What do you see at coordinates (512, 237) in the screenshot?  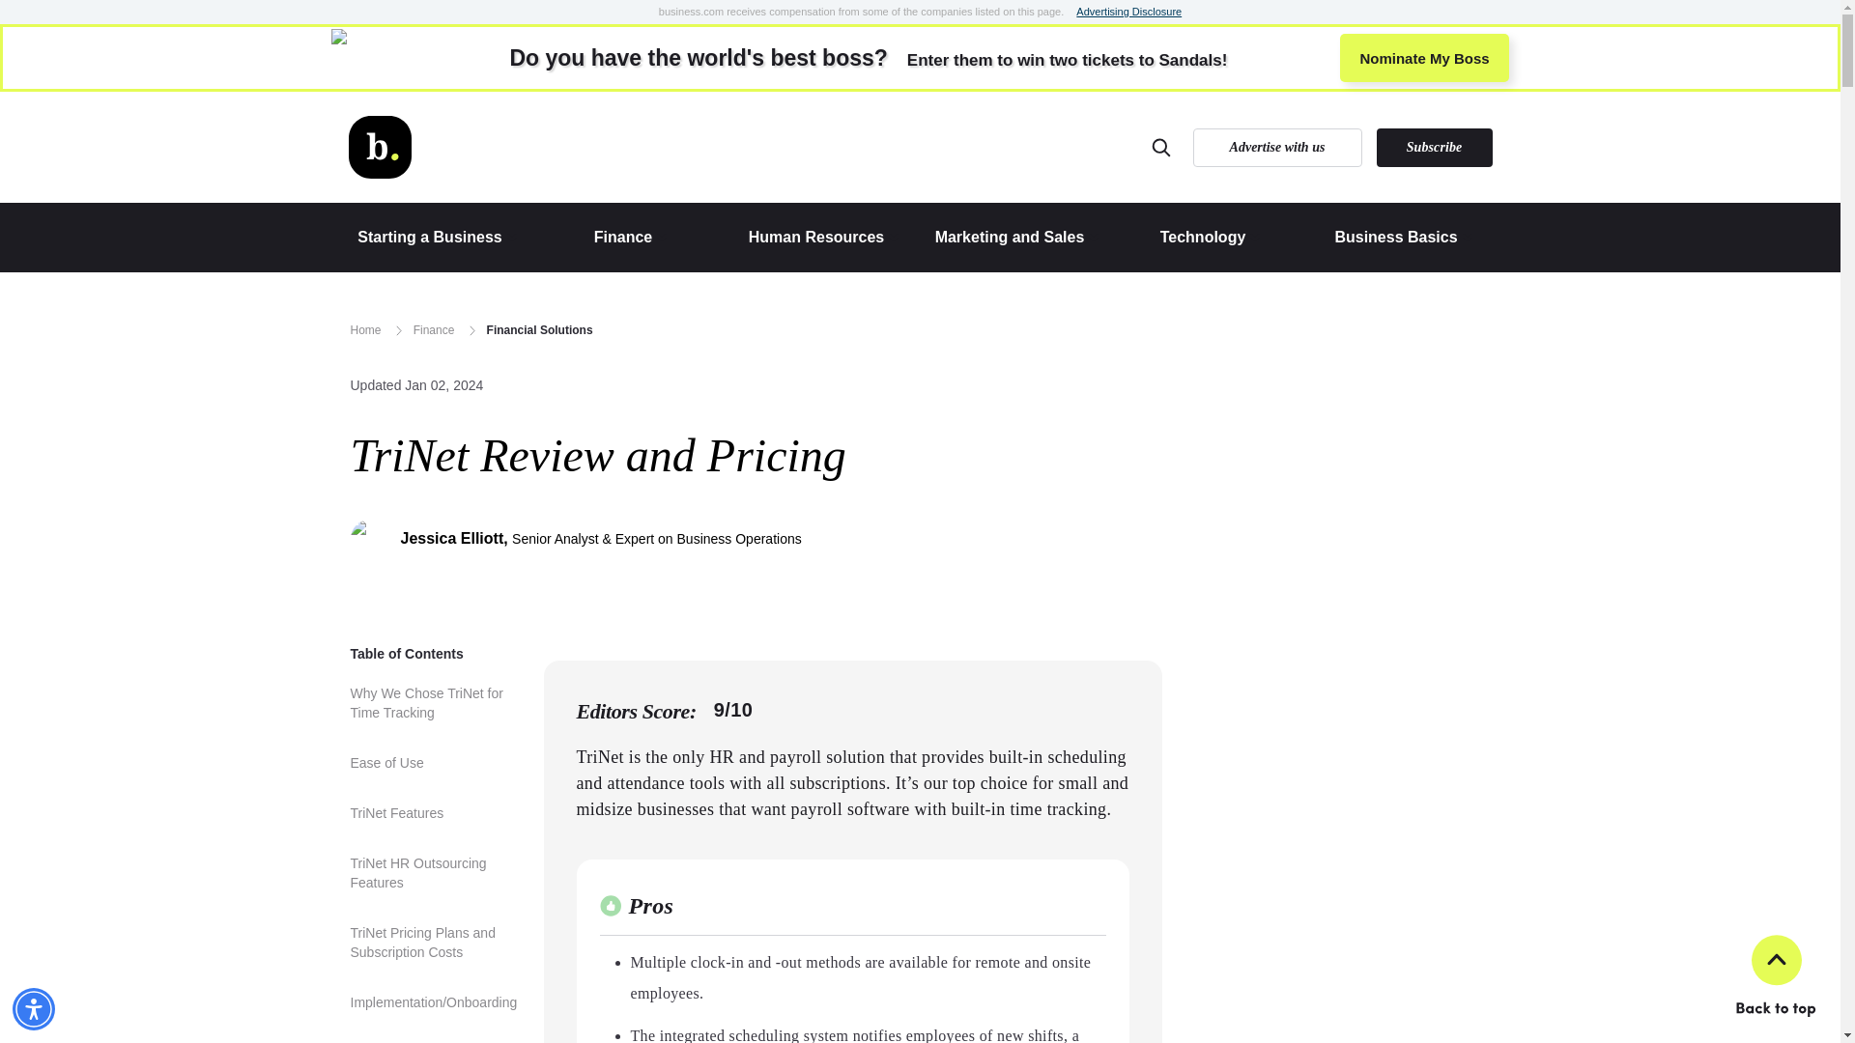 I see `Arrow` at bounding box center [512, 237].